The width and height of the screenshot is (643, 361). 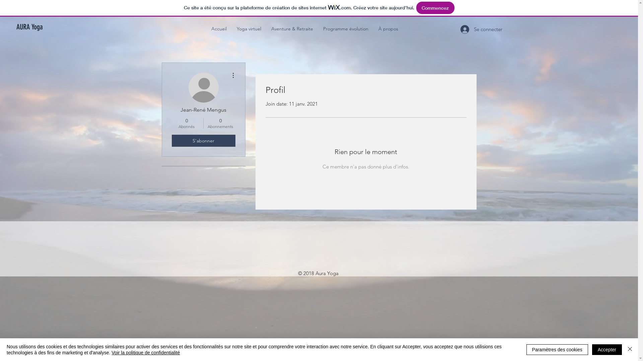 What do you see at coordinates (220, 123) in the screenshot?
I see `0
Abonnements` at bounding box center [220, 123].